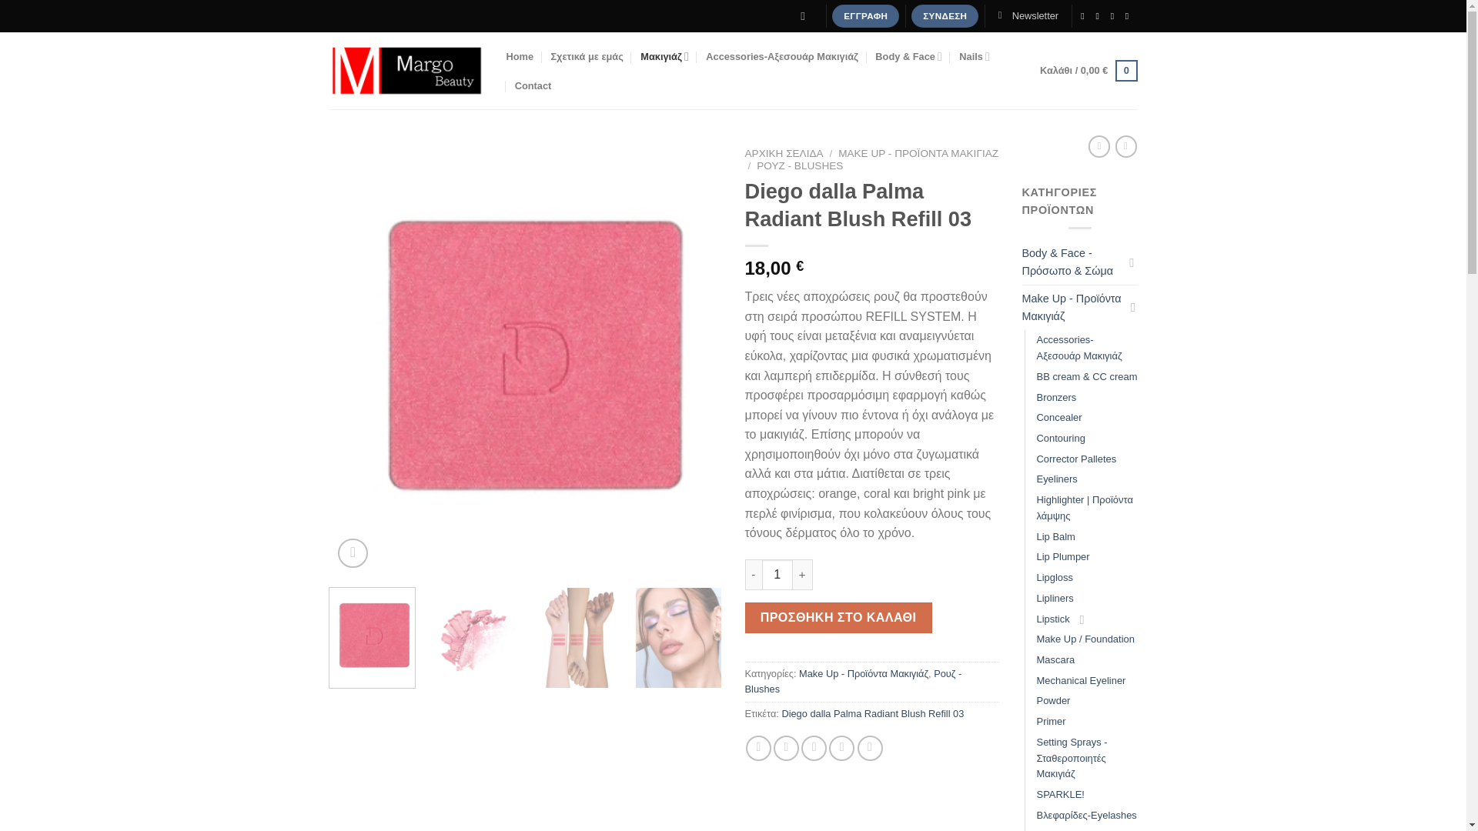  Describe the element at coordinates (520, 57) in the screenshot. I see `Home` at that location.